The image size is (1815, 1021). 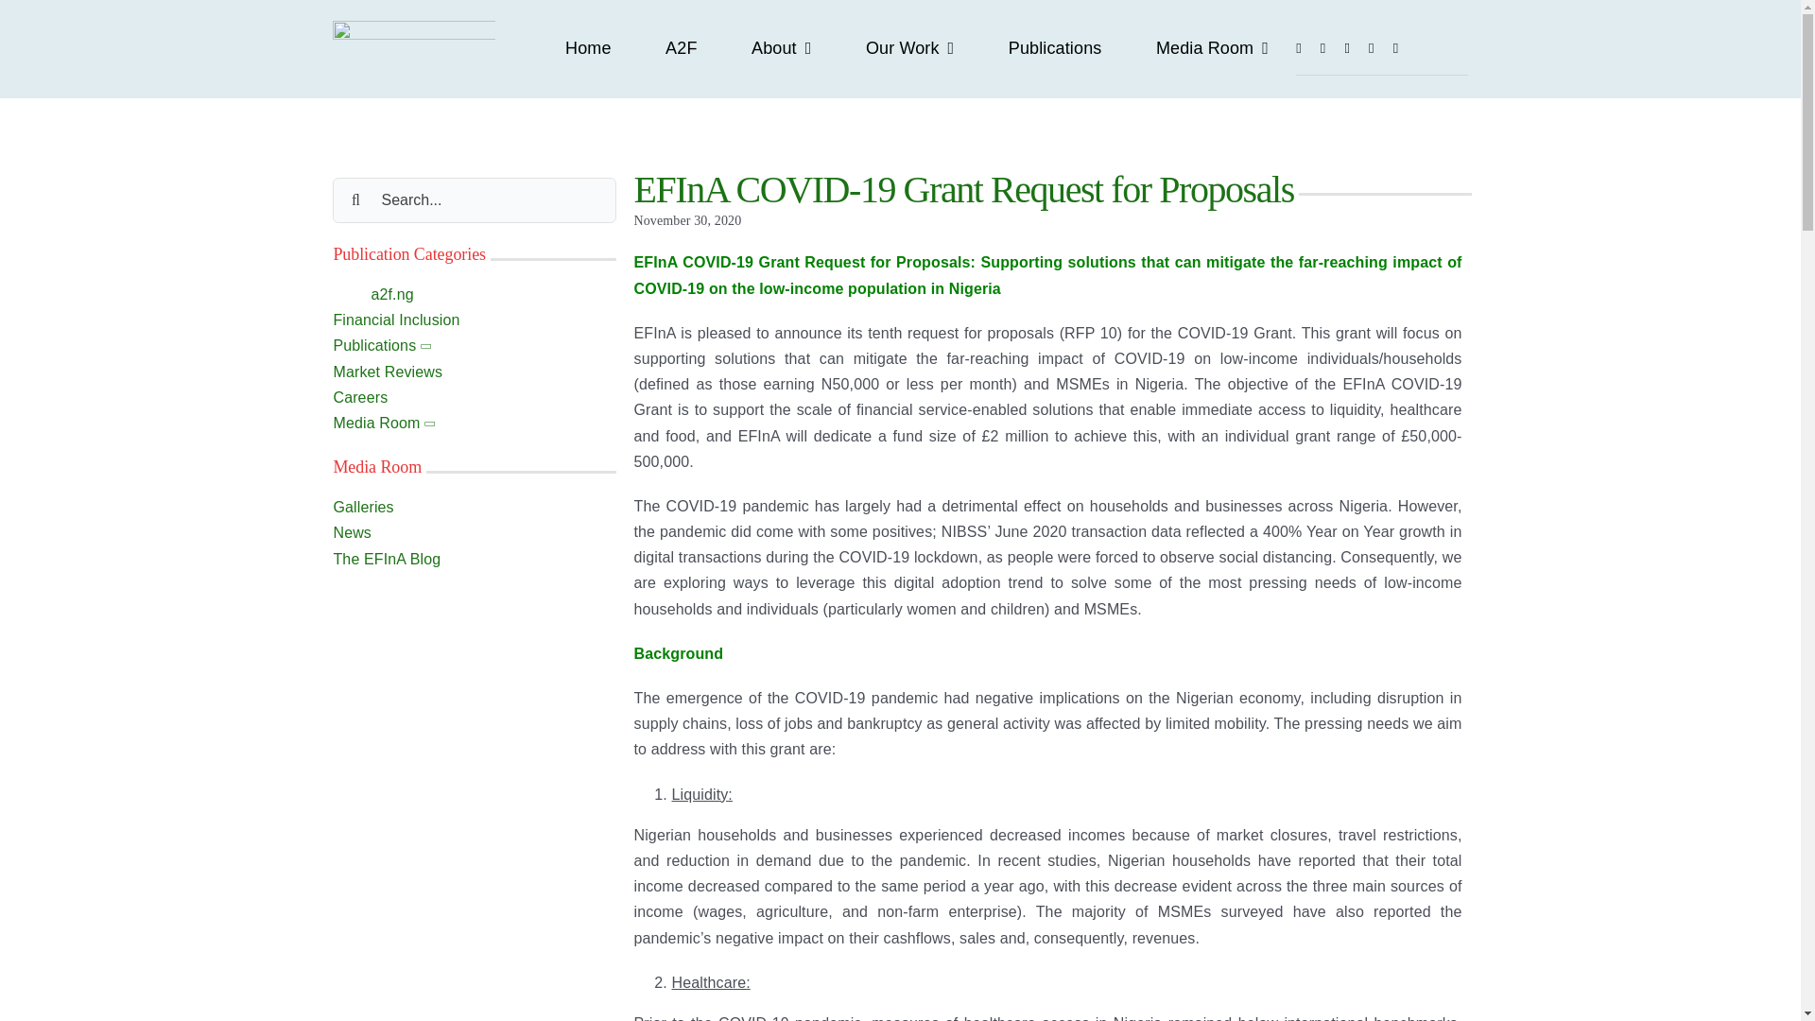 I want to click on Home, so click(x=588, y=49).